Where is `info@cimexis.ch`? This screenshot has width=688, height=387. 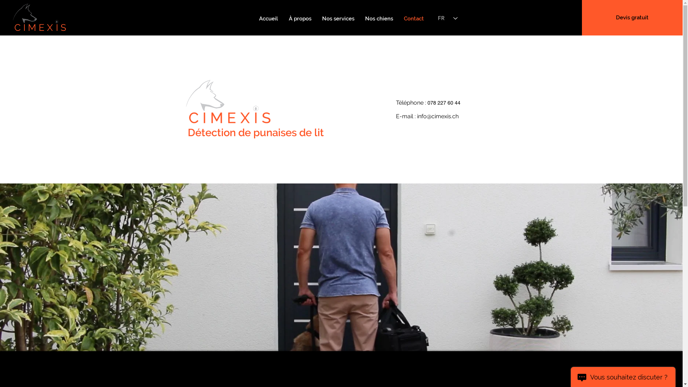
info@cimexis.ch is located at coordinates (438, 116).